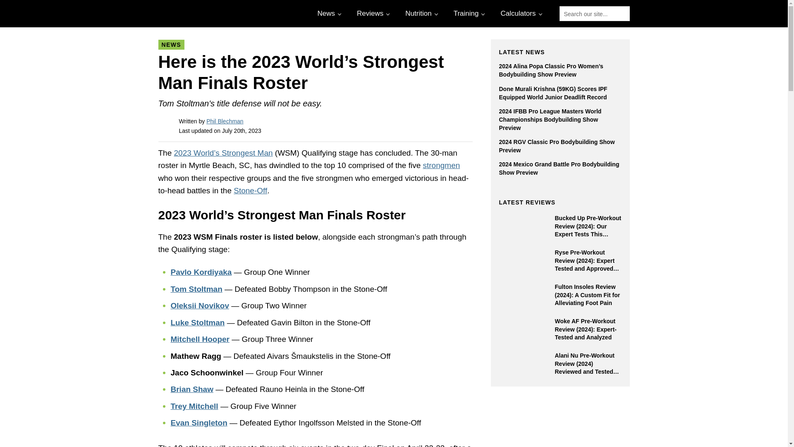  What do you see at coordinates (372, 13) in the screenshot?
I see `Reviews` at bounding box center [372, 13].